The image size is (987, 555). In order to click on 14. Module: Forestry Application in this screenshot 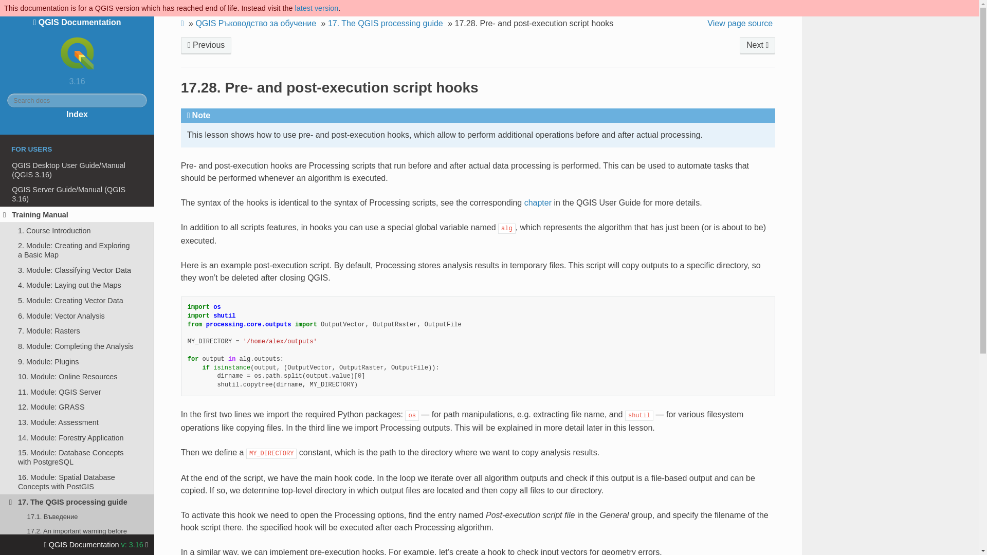, I will do `click(77, 438)`.